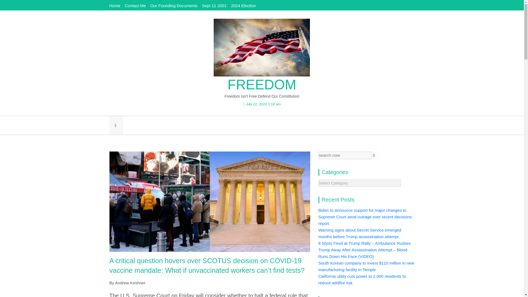 The width and height of the screenshot is (528, 297). What do you see at coordinates (135, 5) in the screenshot?
I see `Contact Me` at bounding box center [135, 5].